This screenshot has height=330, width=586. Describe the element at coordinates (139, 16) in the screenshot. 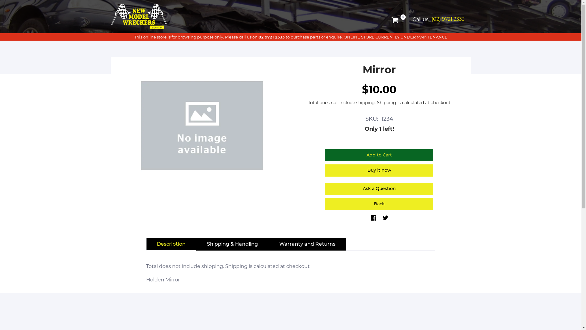

I see `New Model Wreckers` at that location.